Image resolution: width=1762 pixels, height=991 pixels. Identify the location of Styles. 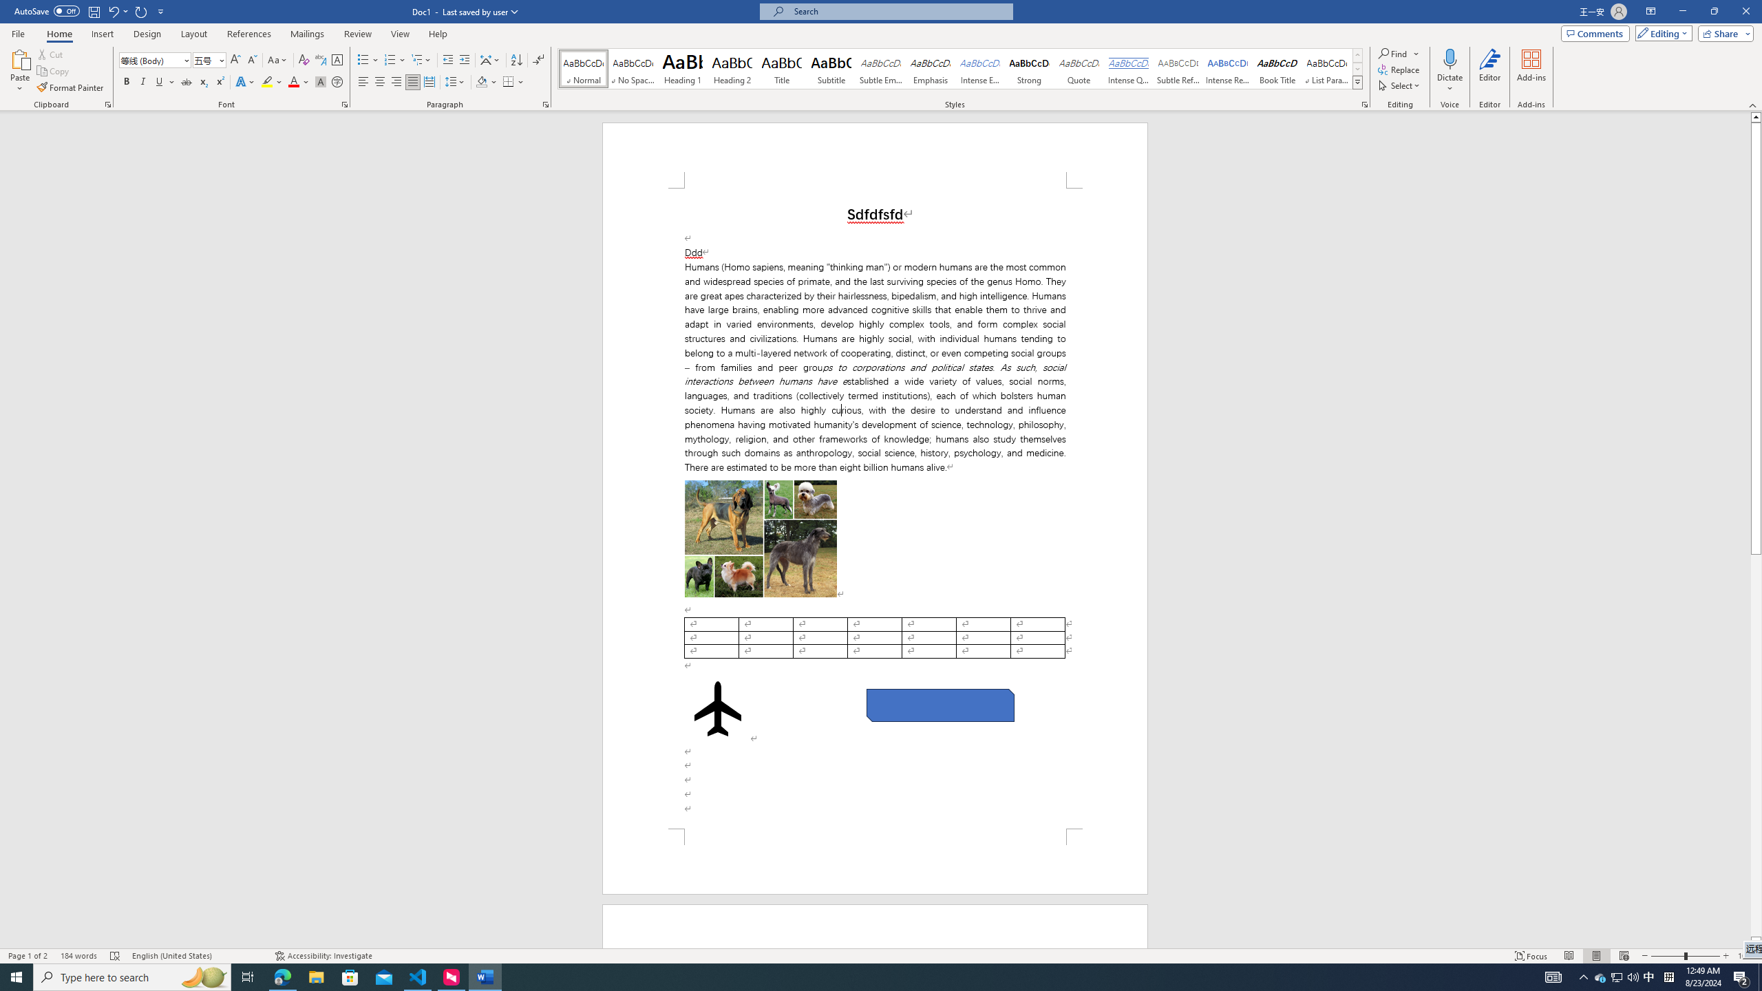
(1357, 82).